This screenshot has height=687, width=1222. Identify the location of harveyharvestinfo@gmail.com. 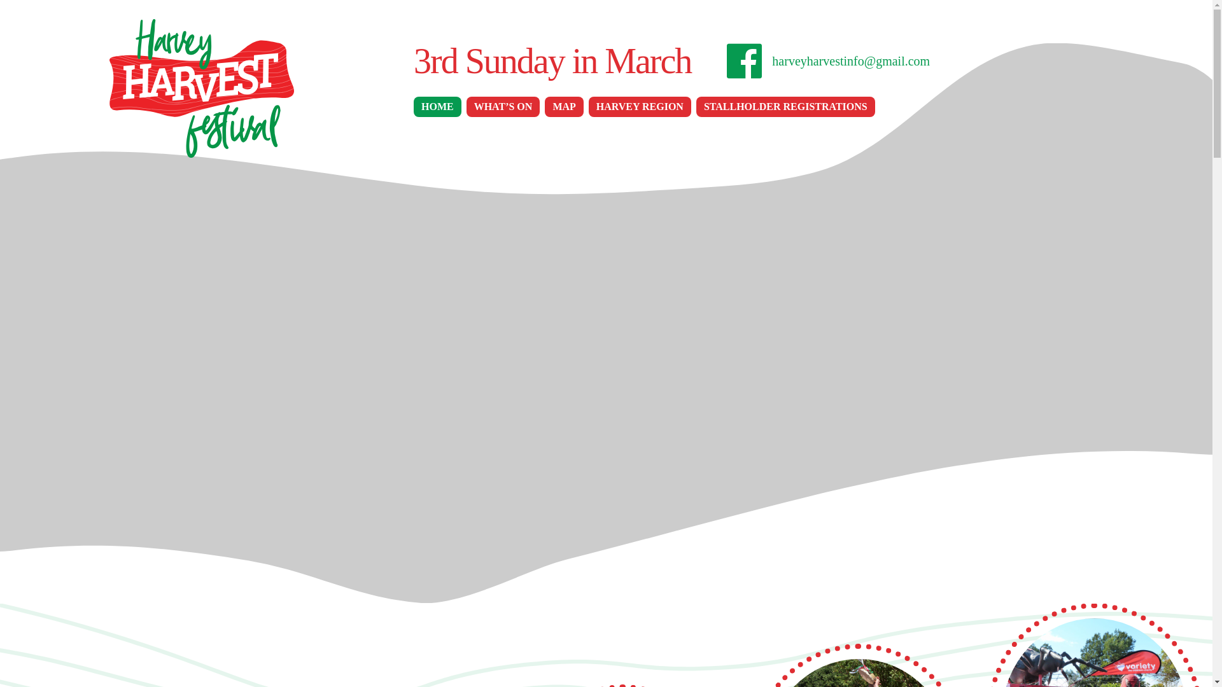
(851, 61).